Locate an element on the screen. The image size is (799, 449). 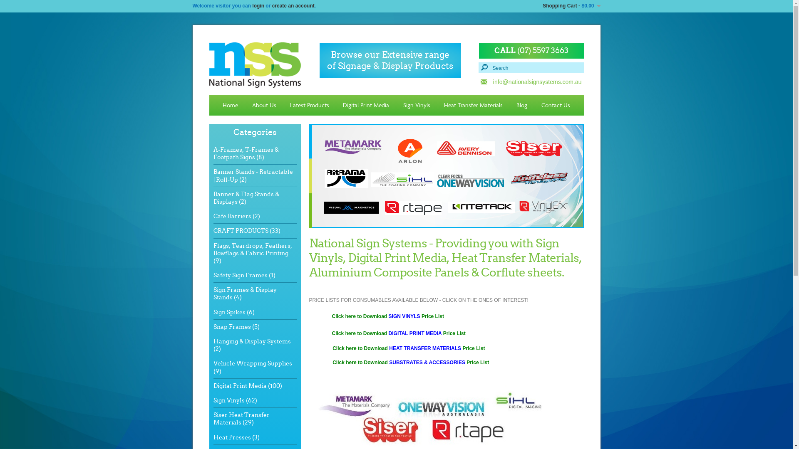
Click here to Download is located at coordinates (360, 316).